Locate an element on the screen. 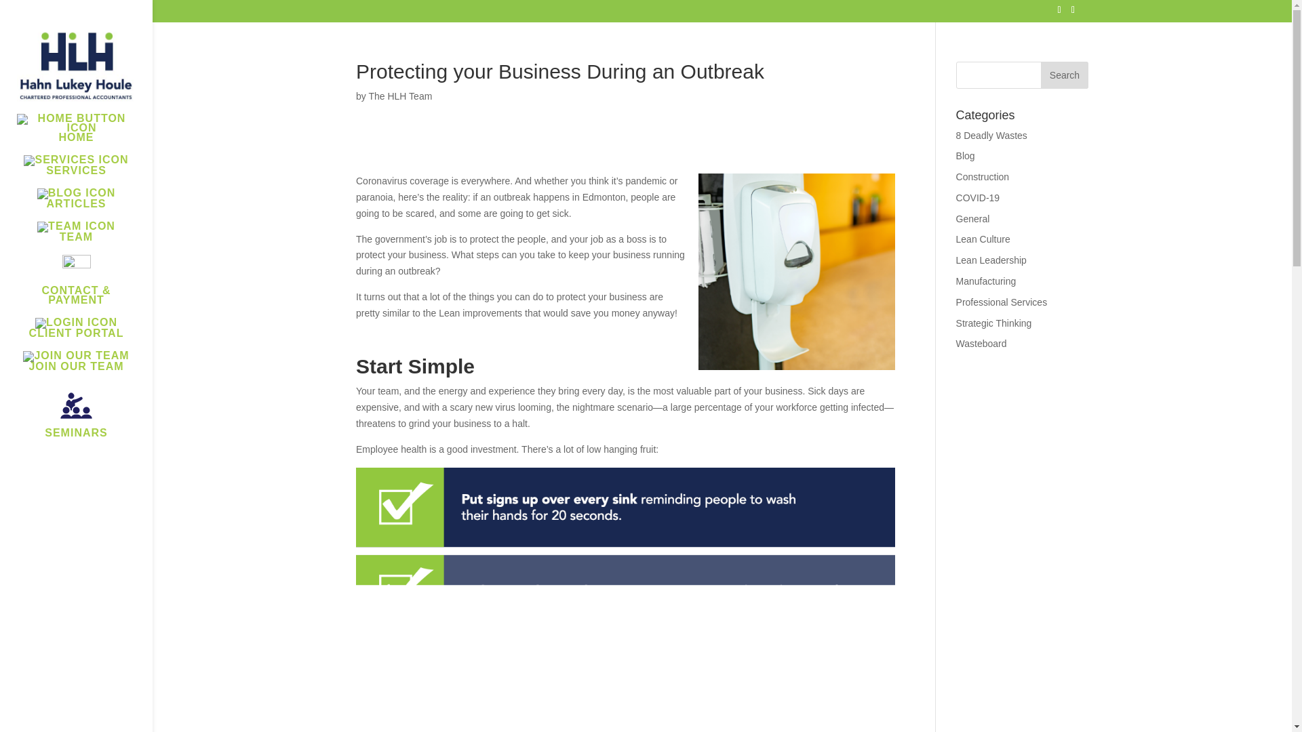 This screenshot has height=732, width=1302. Manufacturing is located at coordinates (986, 281).